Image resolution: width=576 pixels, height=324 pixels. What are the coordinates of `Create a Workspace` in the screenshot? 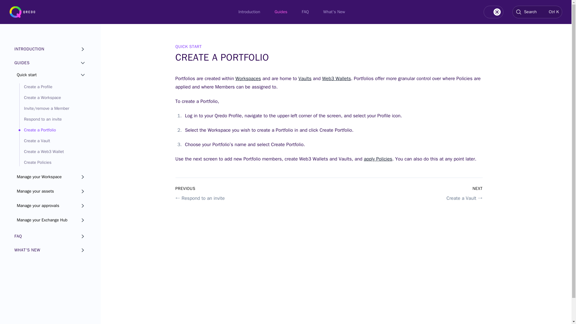 It's located at (53, 98).